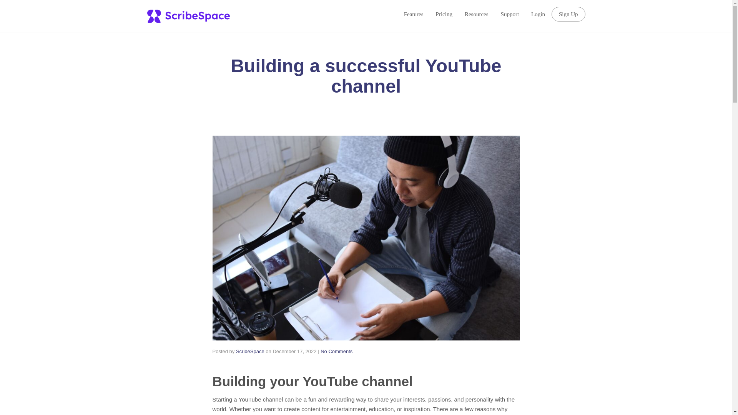 The image size is (738, 415). I want to click on Sign Up, so click(568, 14).